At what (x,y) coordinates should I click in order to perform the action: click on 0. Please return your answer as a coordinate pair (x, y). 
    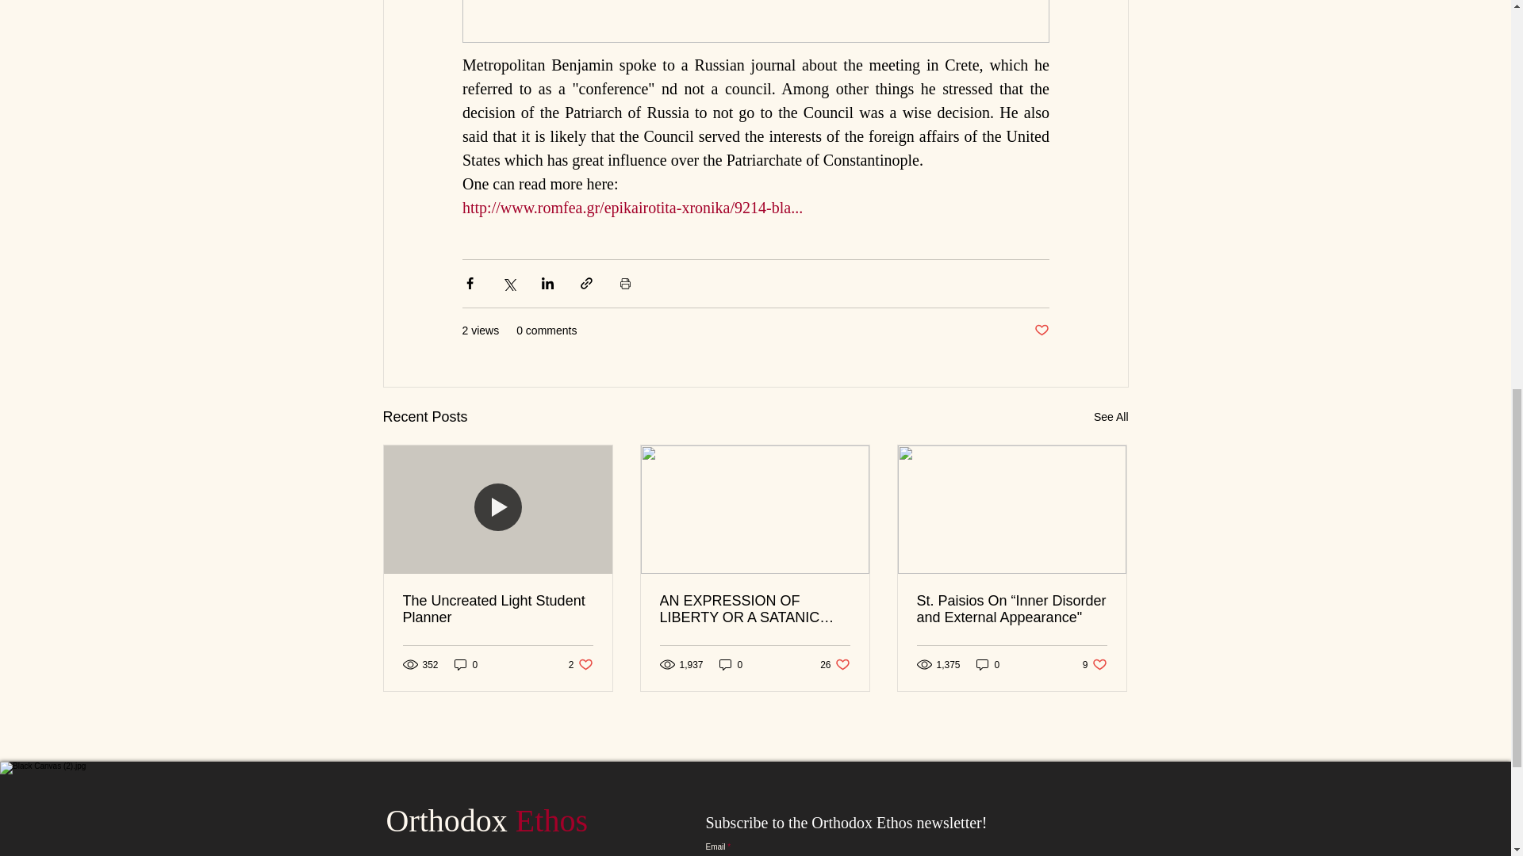
    Looking at the image, I should click on (731, 664).